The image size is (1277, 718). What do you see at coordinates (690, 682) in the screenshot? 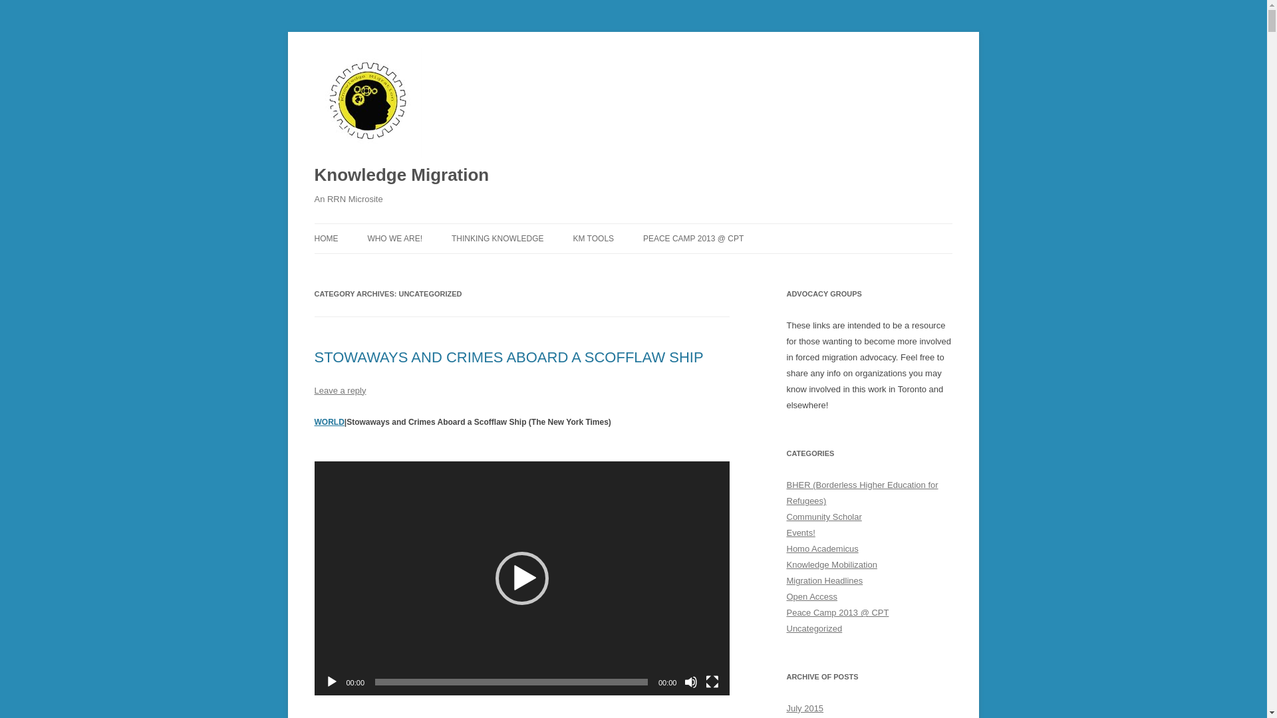
I see `Mute` at bounding box center [690, 682].